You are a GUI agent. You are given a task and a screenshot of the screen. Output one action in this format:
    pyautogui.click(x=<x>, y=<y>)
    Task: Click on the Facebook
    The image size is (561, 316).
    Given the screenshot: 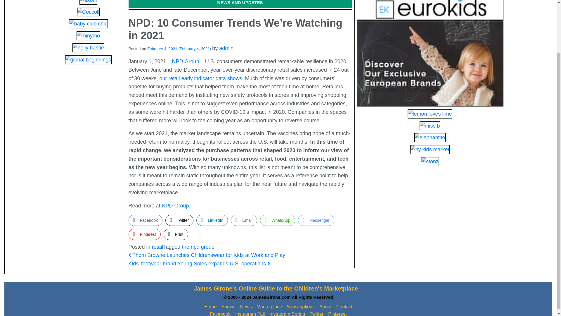 What is the action you would take?
    pyautogui.click(x=146, y=220)
    